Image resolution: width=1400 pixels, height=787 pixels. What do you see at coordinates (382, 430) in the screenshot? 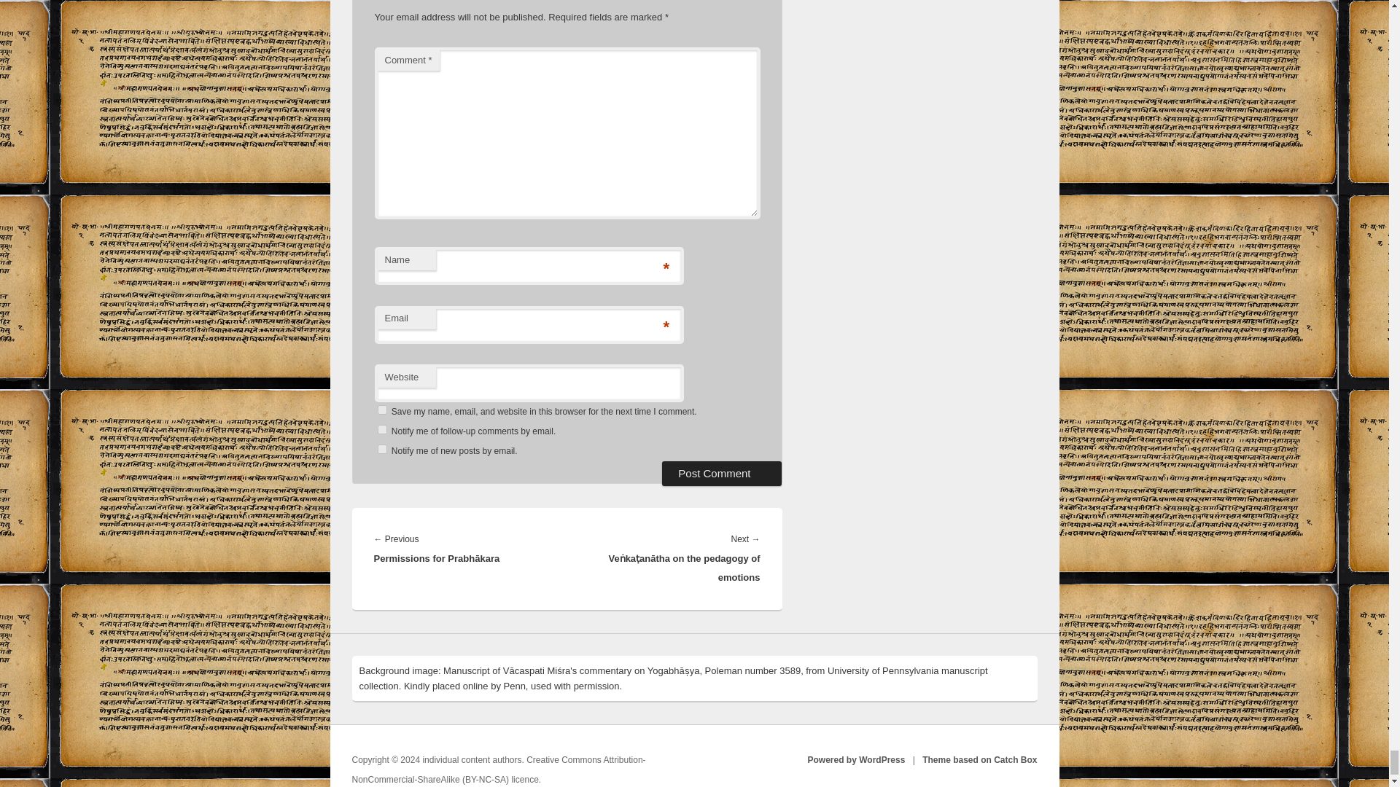
I see `subscribe` at bounding box center [382, 430].